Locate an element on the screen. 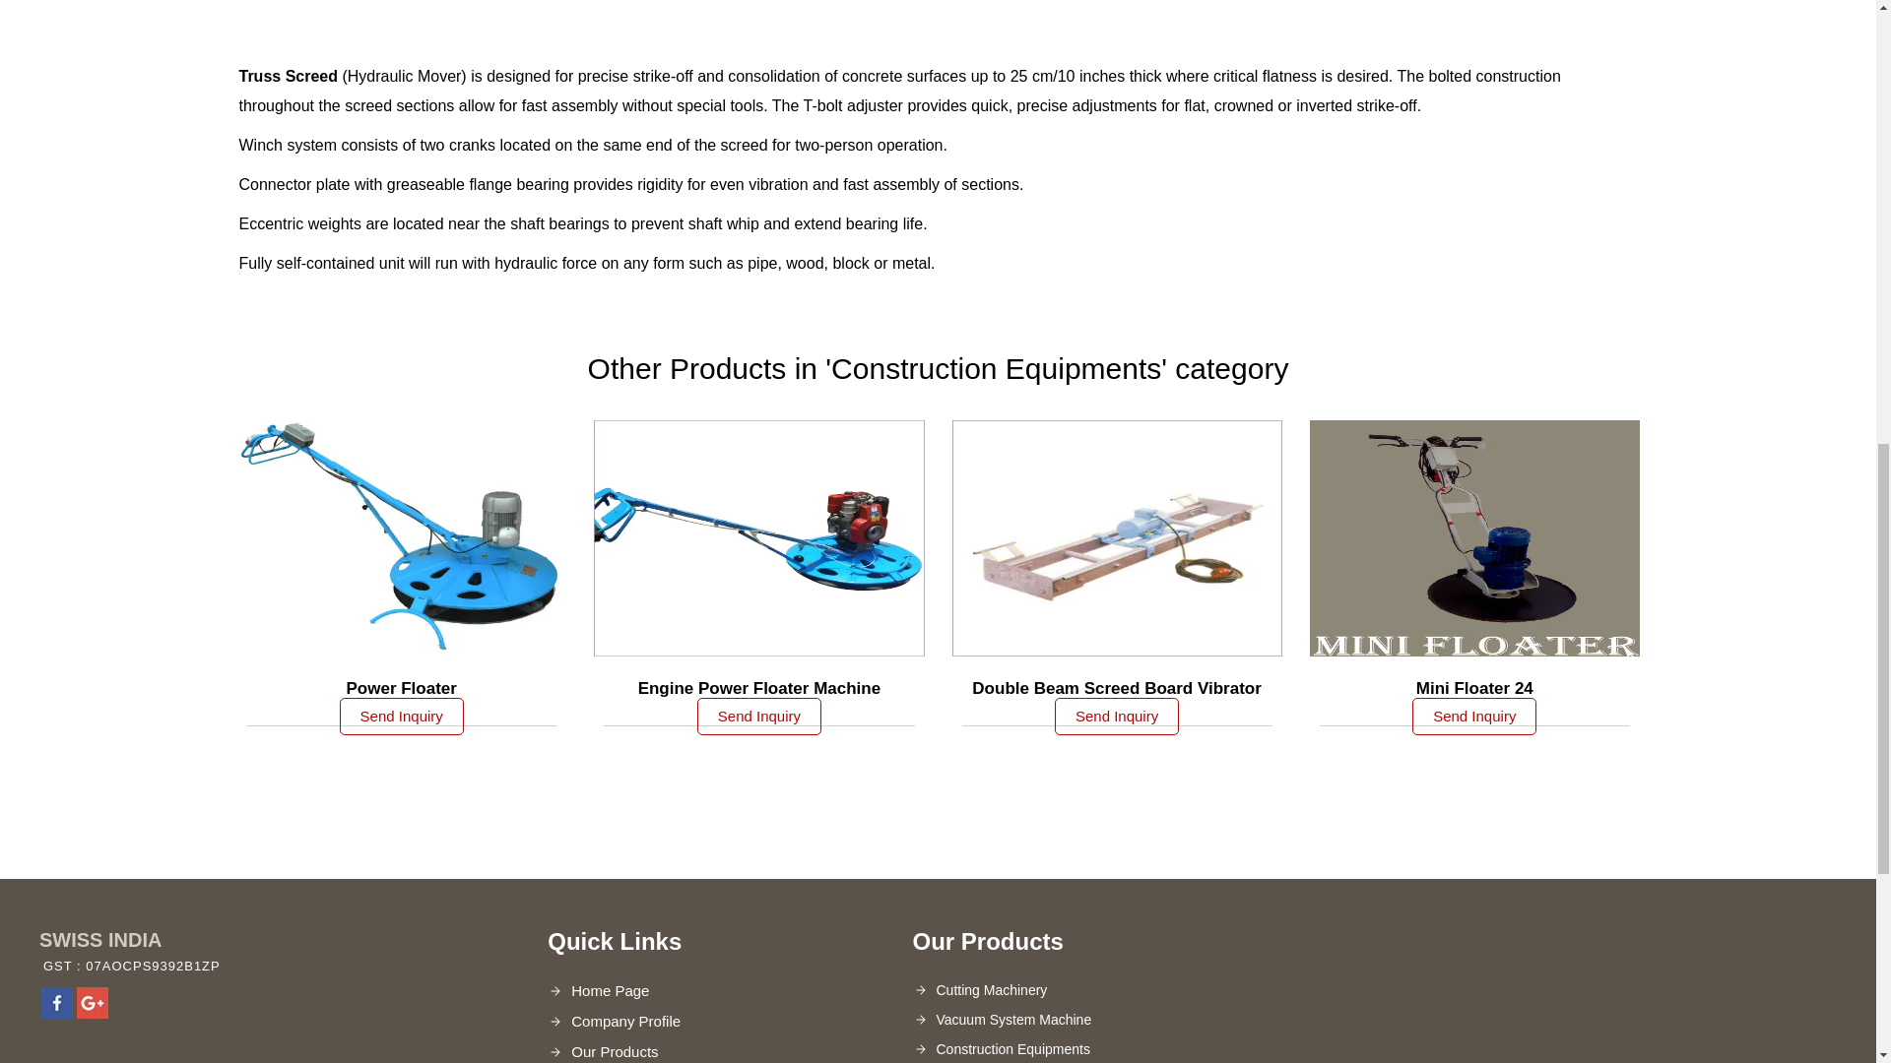 The height and width of the screenshot is (1063, 1891). Send Inquiry is located at coordinates (758, 717).